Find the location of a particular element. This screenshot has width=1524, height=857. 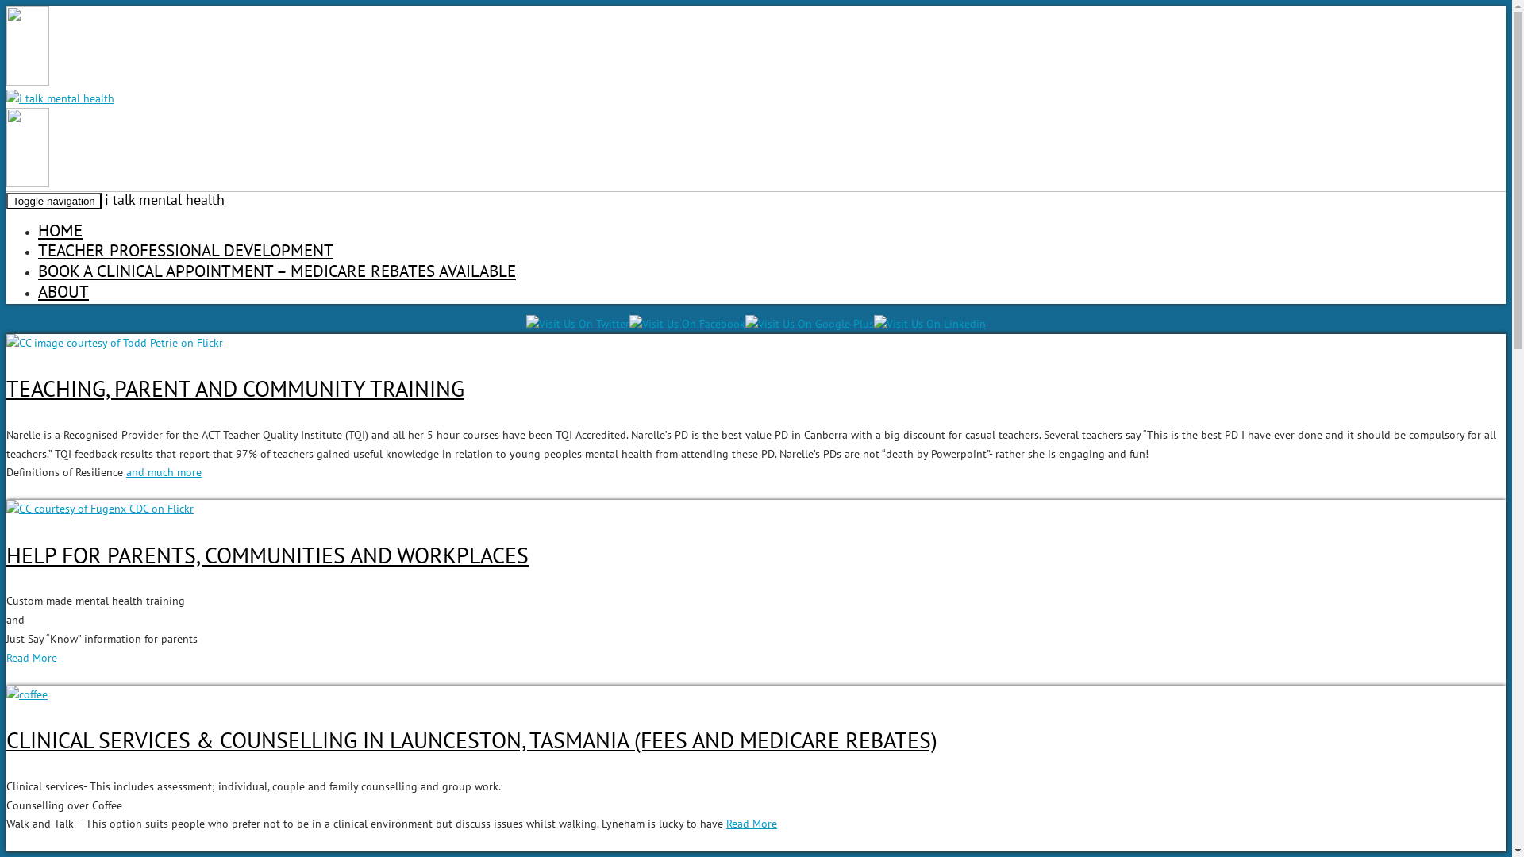

Read More is located at coordinates (752, 824).